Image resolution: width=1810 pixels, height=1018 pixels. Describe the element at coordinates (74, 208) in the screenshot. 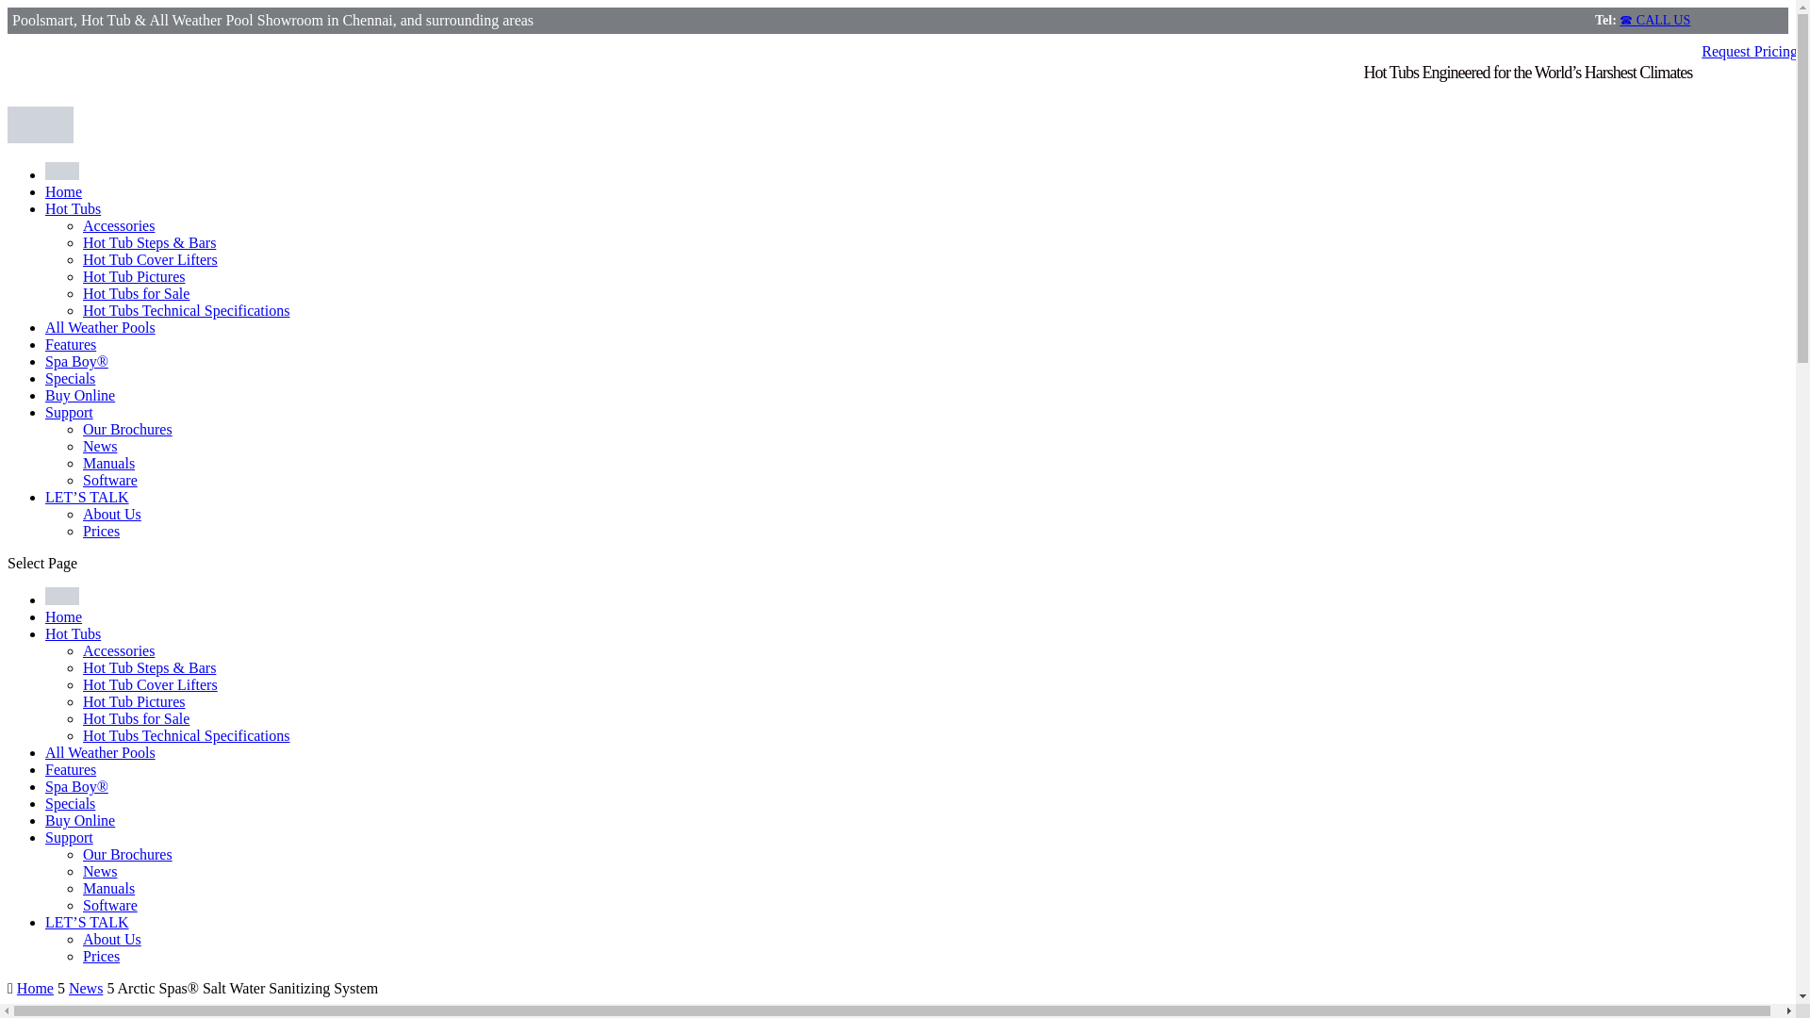

I see `Hot Tubs` at that location.